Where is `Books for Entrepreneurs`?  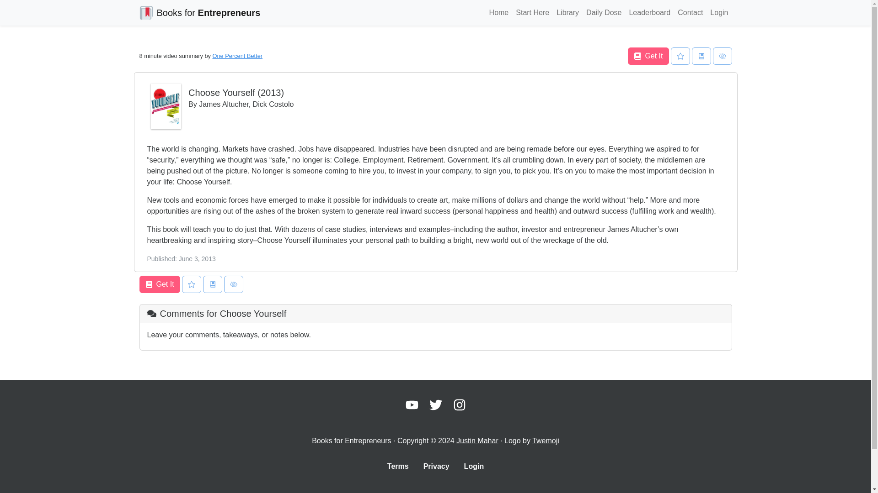
Books for Entrepreneurs is located at coordinates (199, 12).